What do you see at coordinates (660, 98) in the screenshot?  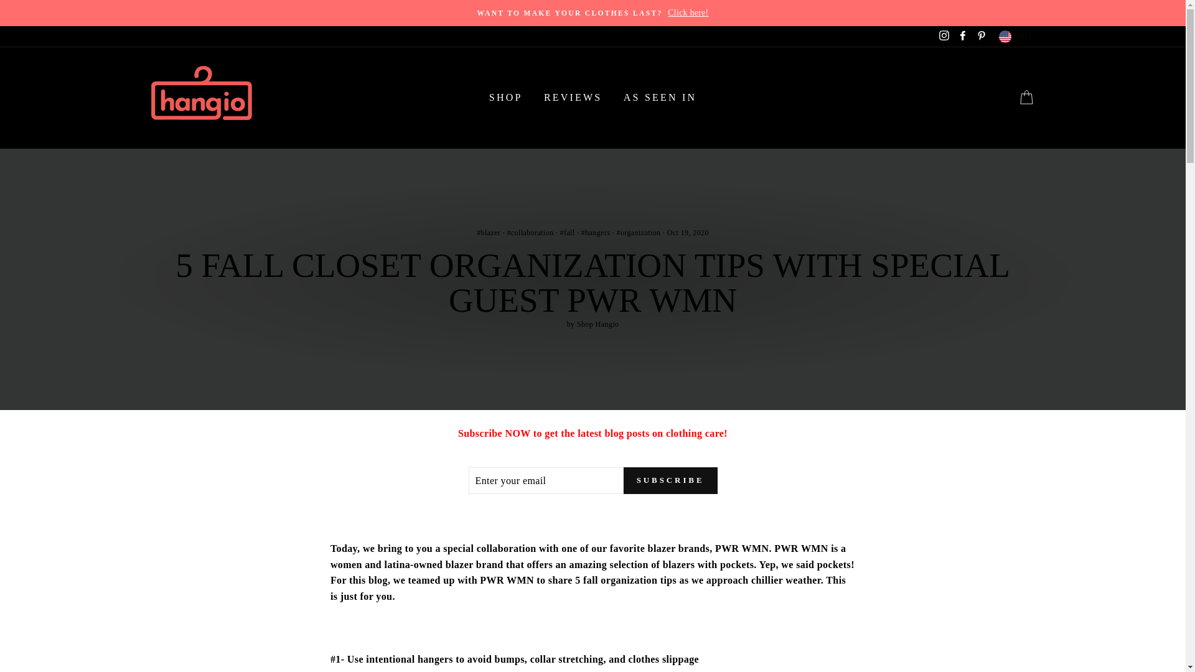 I see `AS SEEN IN` at bounding box center [660, 98].